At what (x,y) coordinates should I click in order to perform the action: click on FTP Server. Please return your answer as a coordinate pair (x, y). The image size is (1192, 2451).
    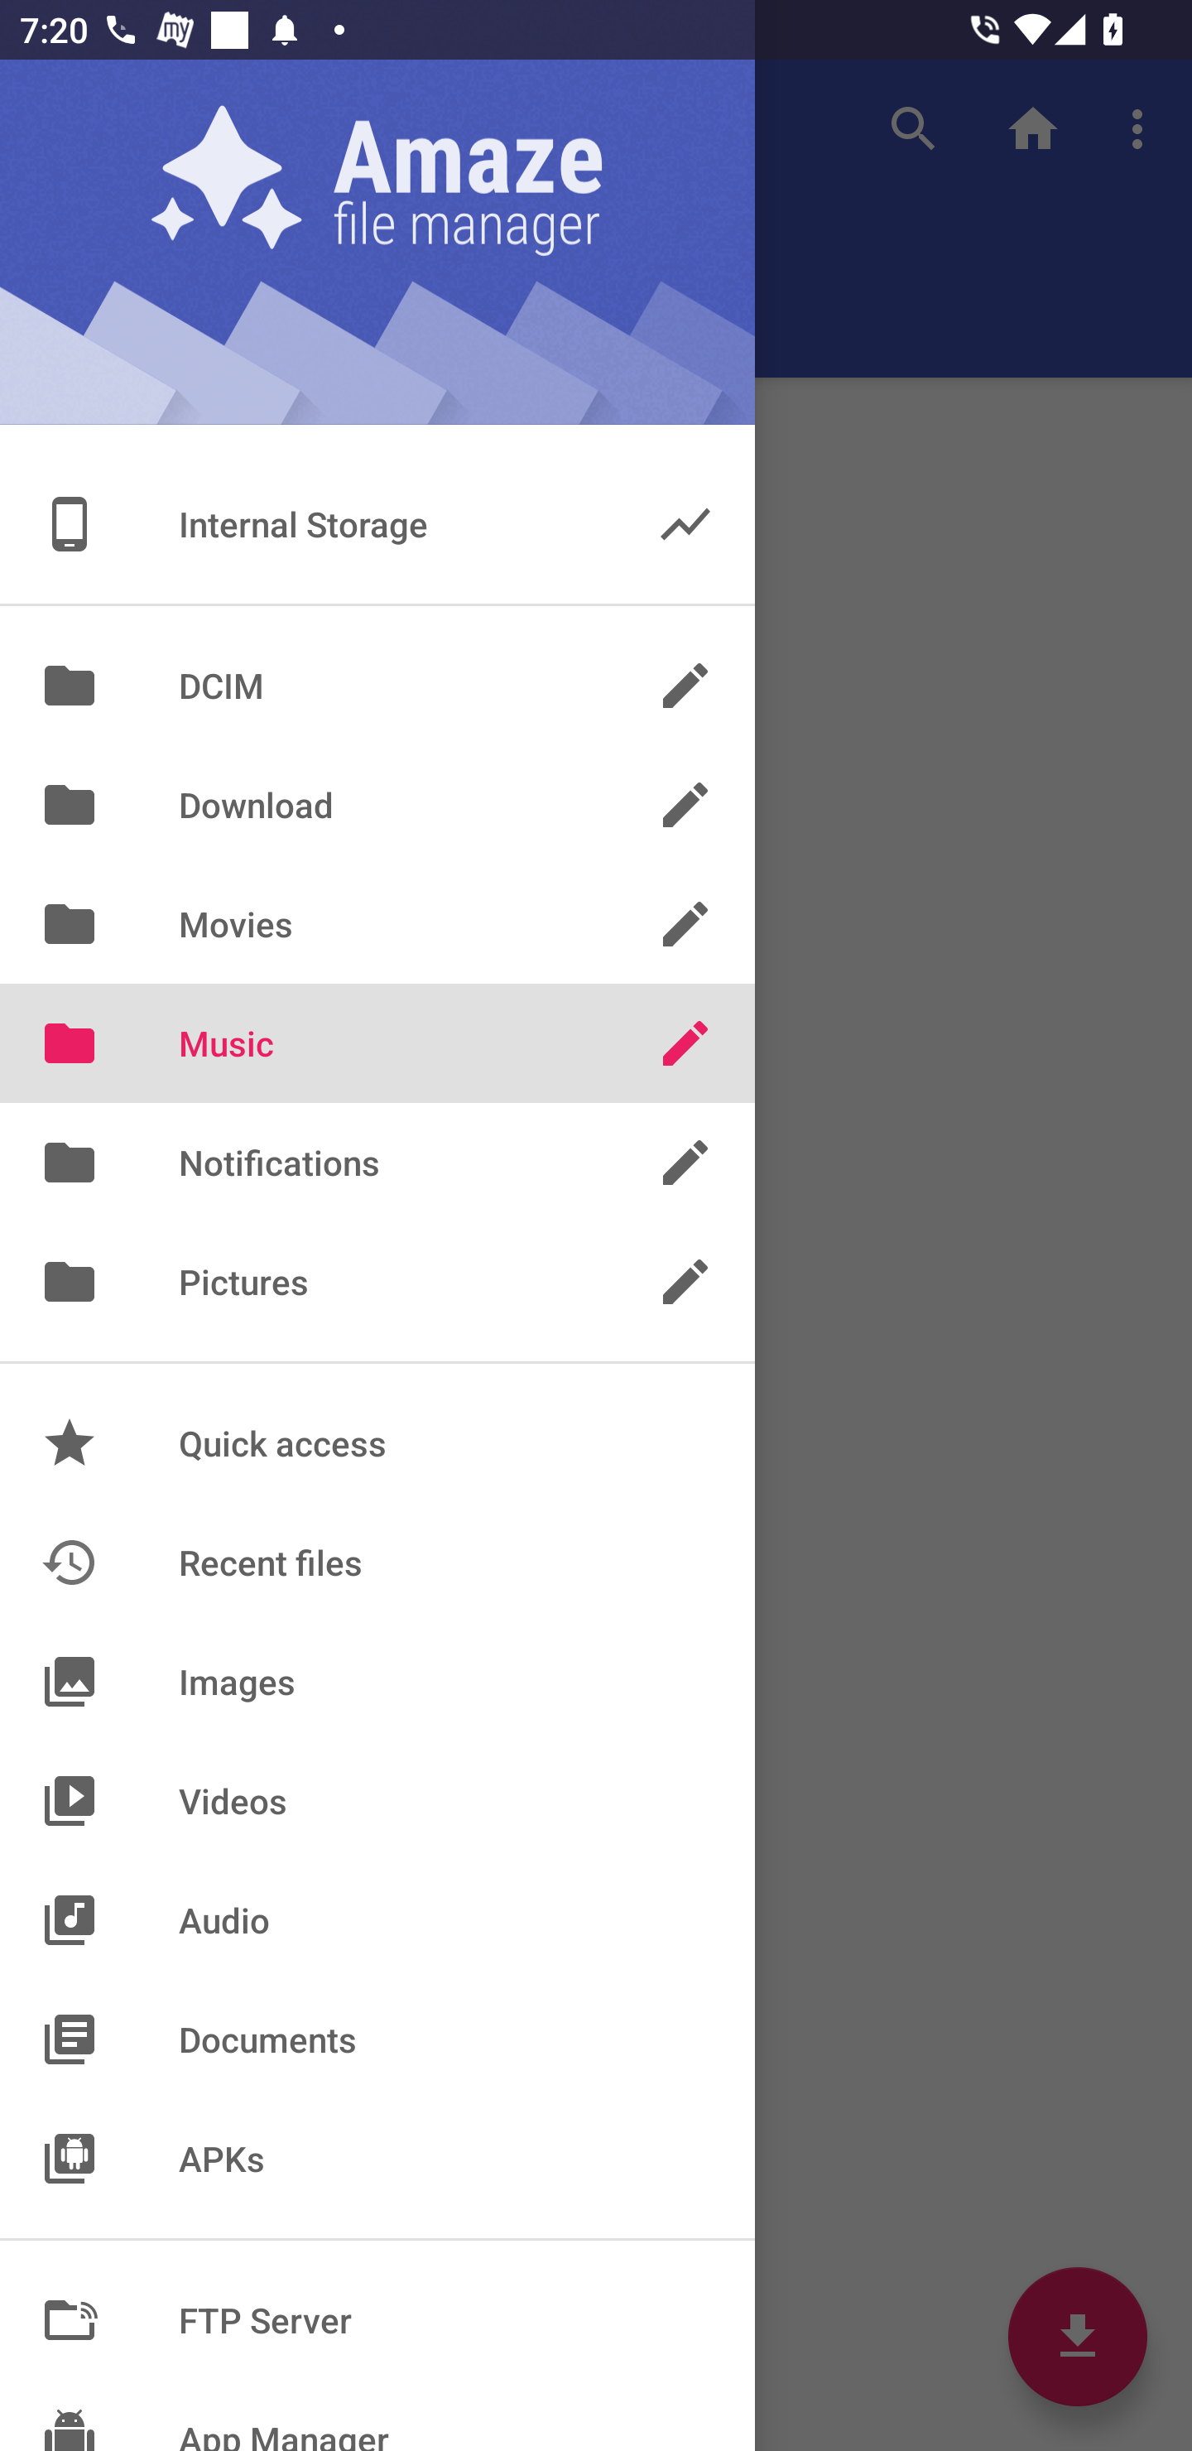
    Looking at the image, I should click on (377, 2320).